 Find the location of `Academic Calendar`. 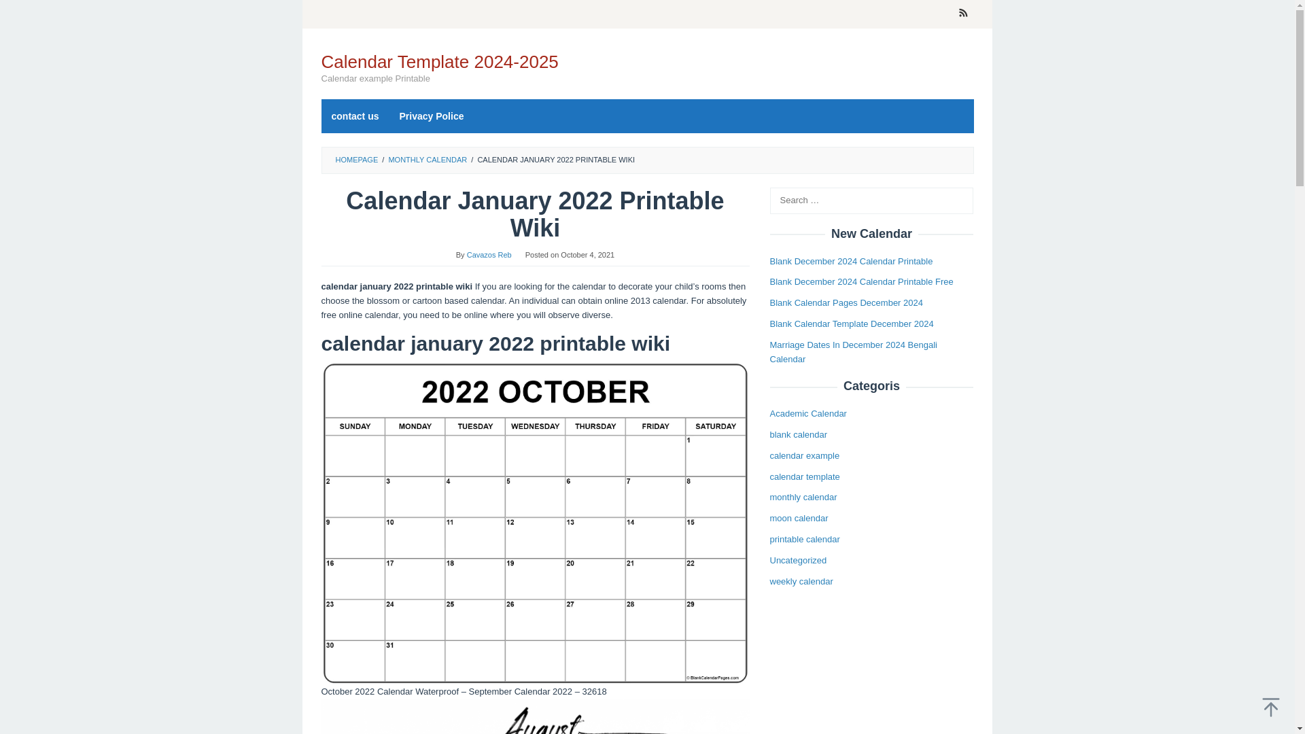

Academic Calendar is located at coordinates (807, 413).